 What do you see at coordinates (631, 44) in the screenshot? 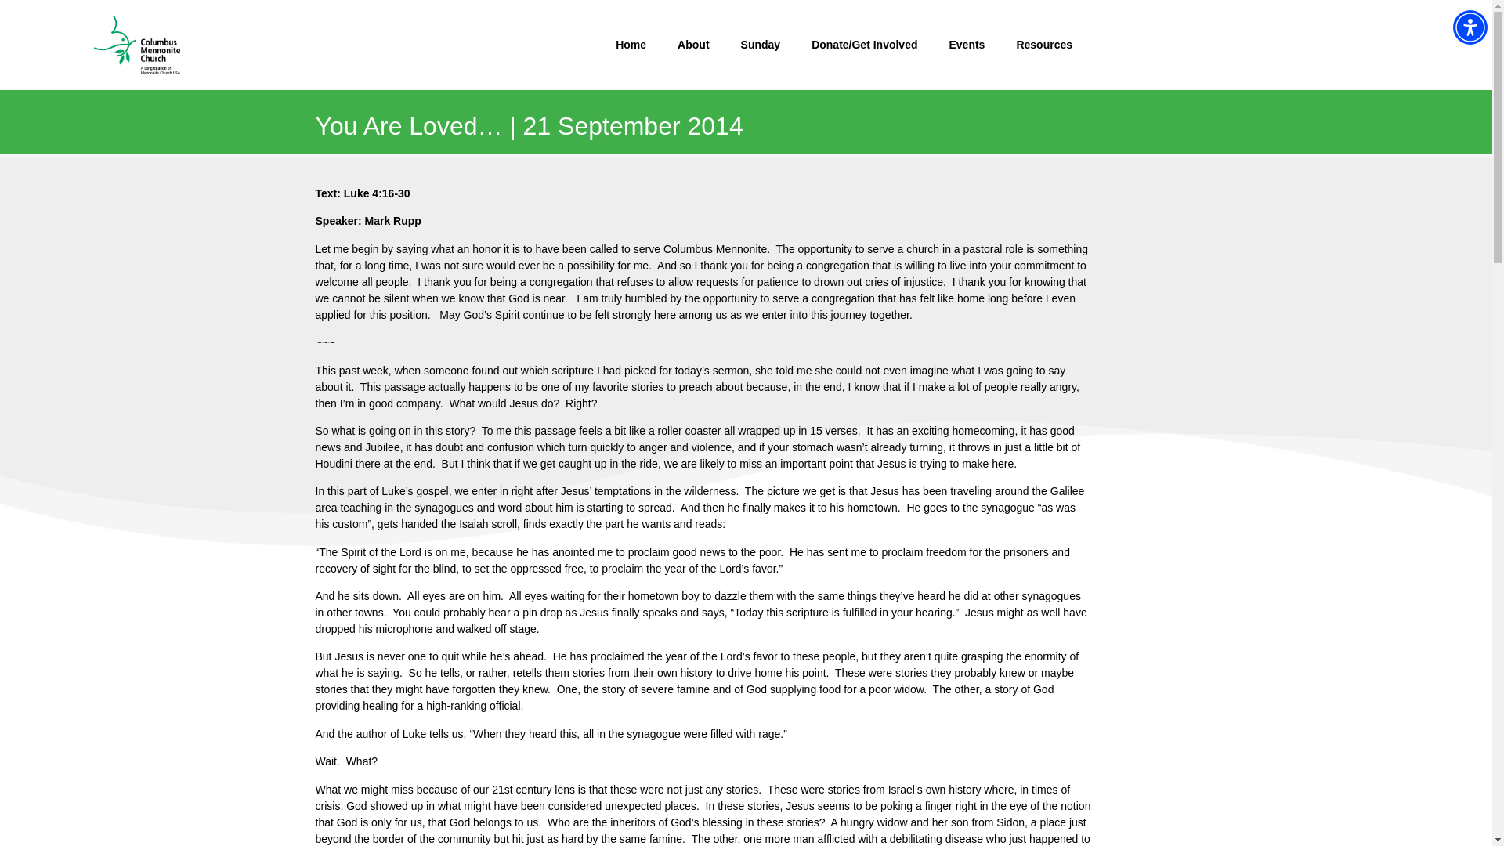
I see `Home` at bounding box center [631, 44].